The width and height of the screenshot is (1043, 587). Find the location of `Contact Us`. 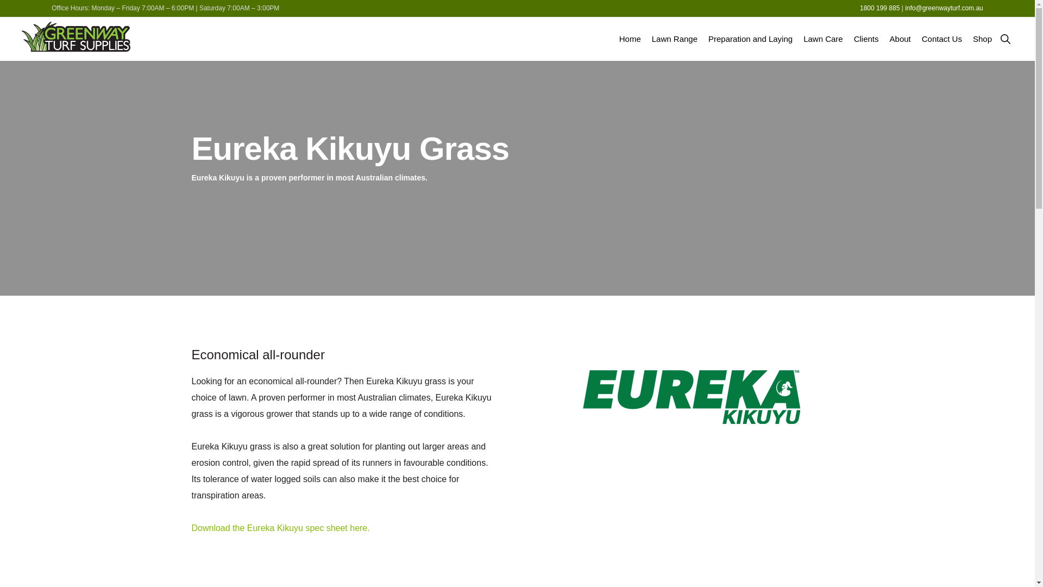

Contact Us is located at coordinates (942, 39).